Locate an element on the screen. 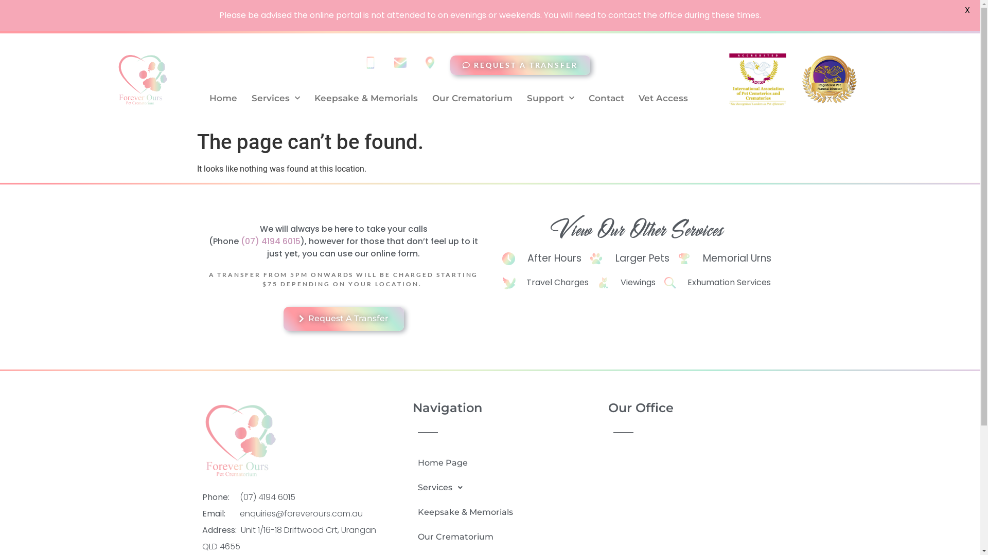  Home is located at coordinates (223, 98).